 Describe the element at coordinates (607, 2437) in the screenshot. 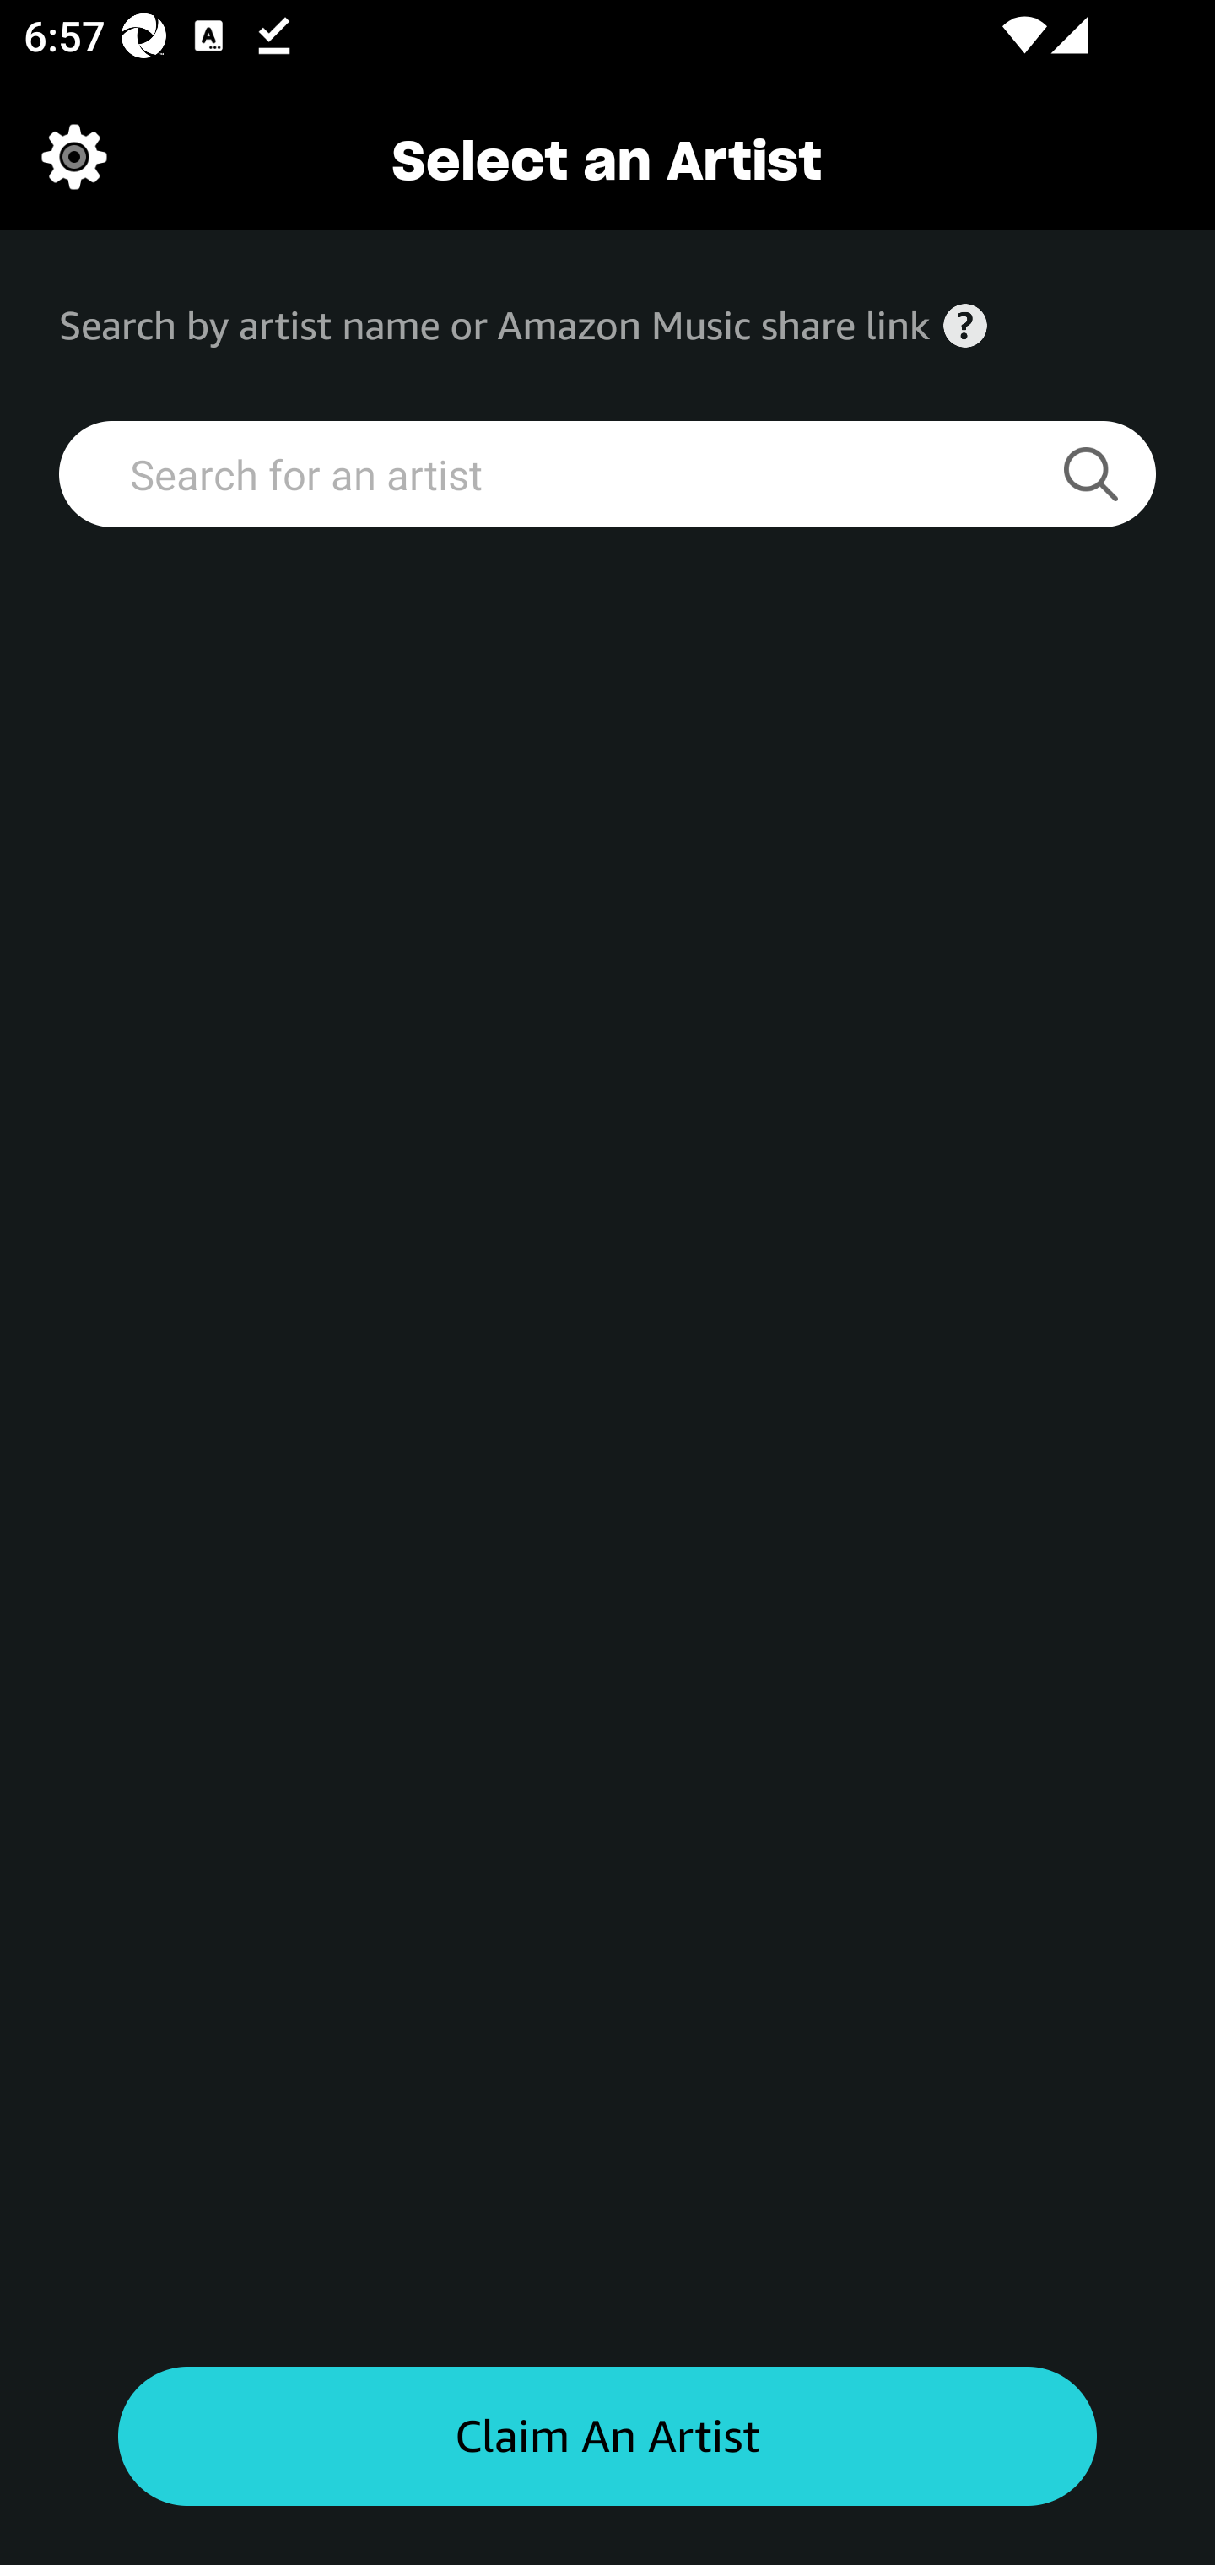

I see `Claim an artist button Claim An Artist` at that location.